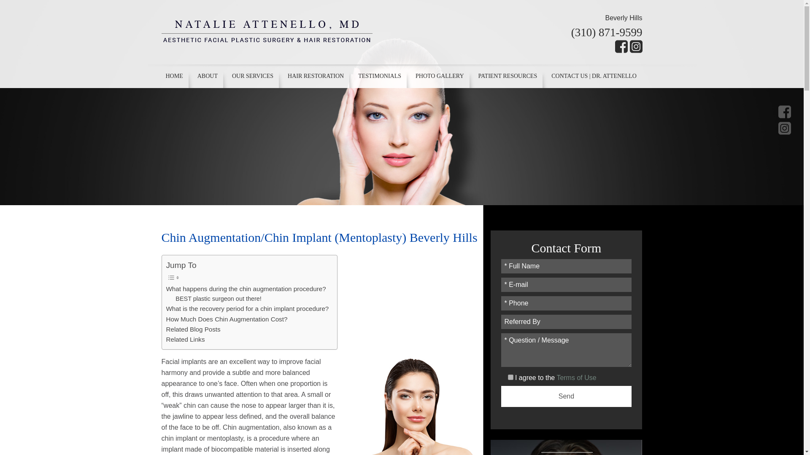 The image size is (810, 455). Describe the element at coordinates (379, 76) in the screenshot. I see `TESTIMONIALS` at that location.